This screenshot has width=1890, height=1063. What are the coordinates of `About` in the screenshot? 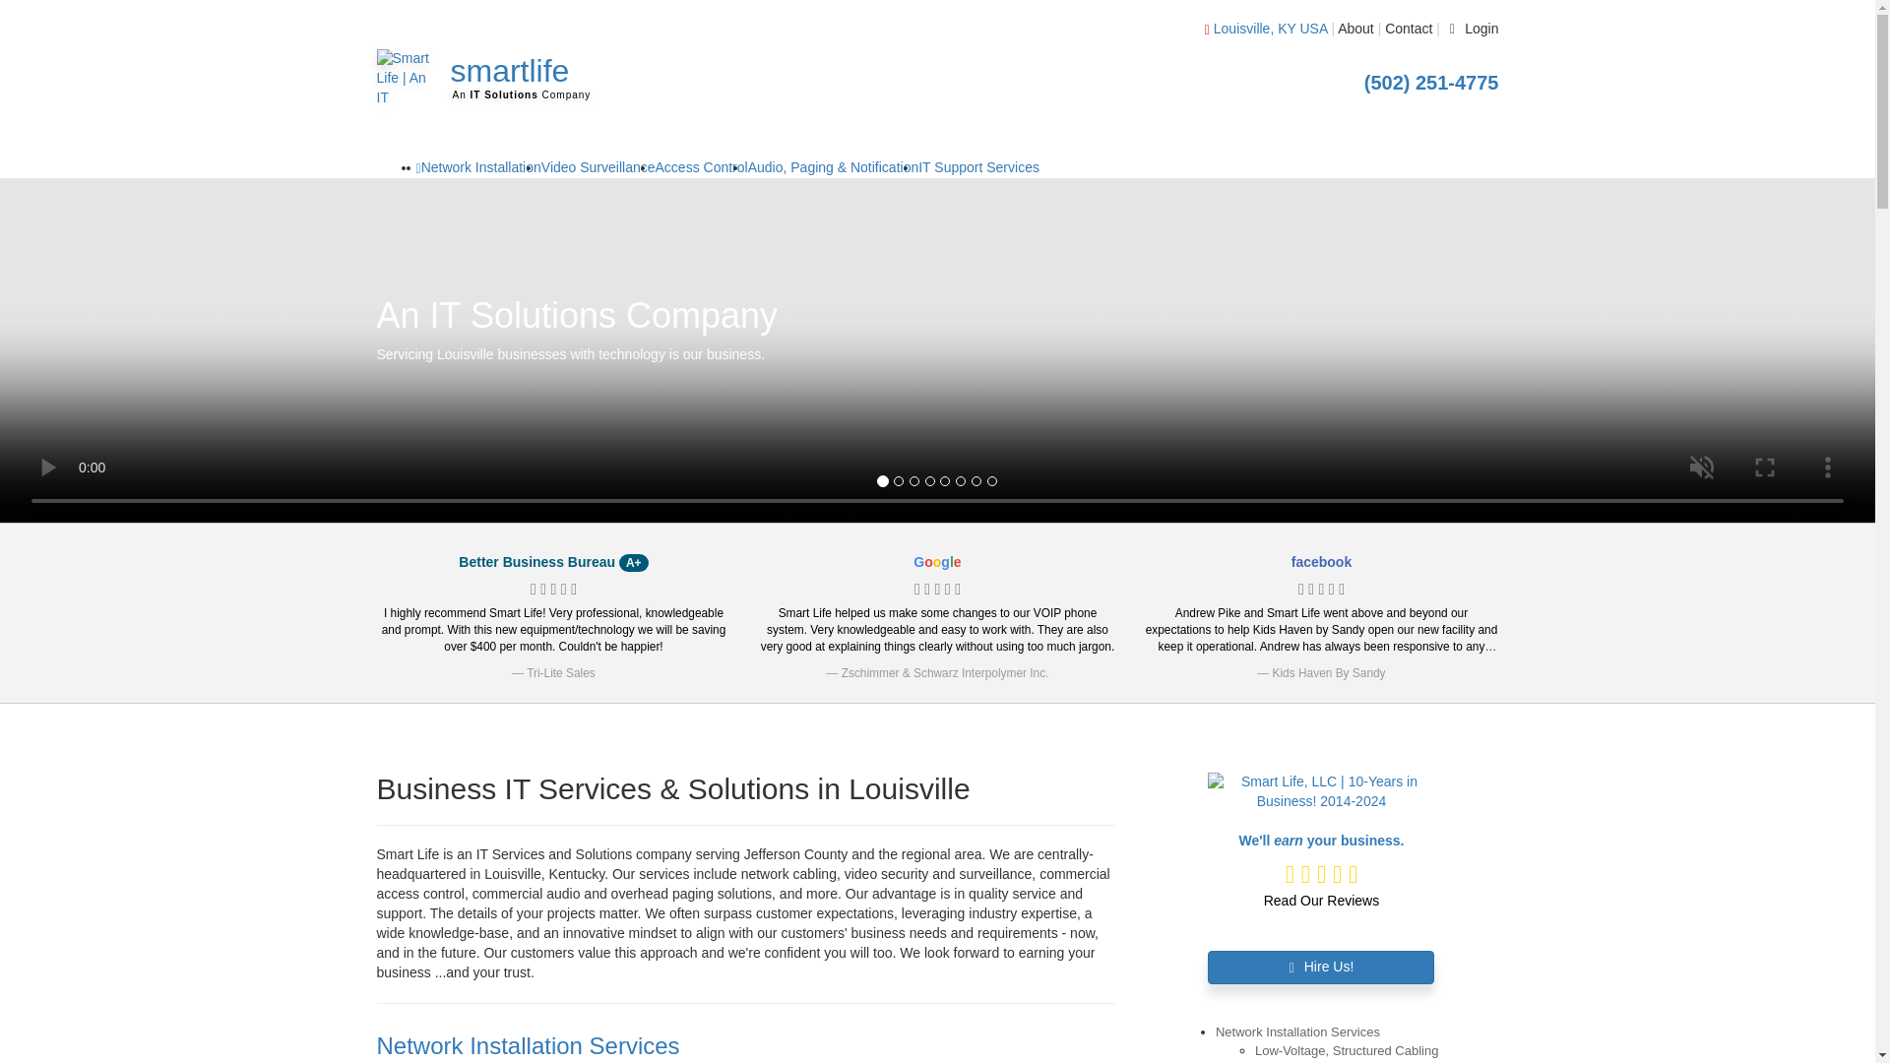 It's located at (1355, 28).